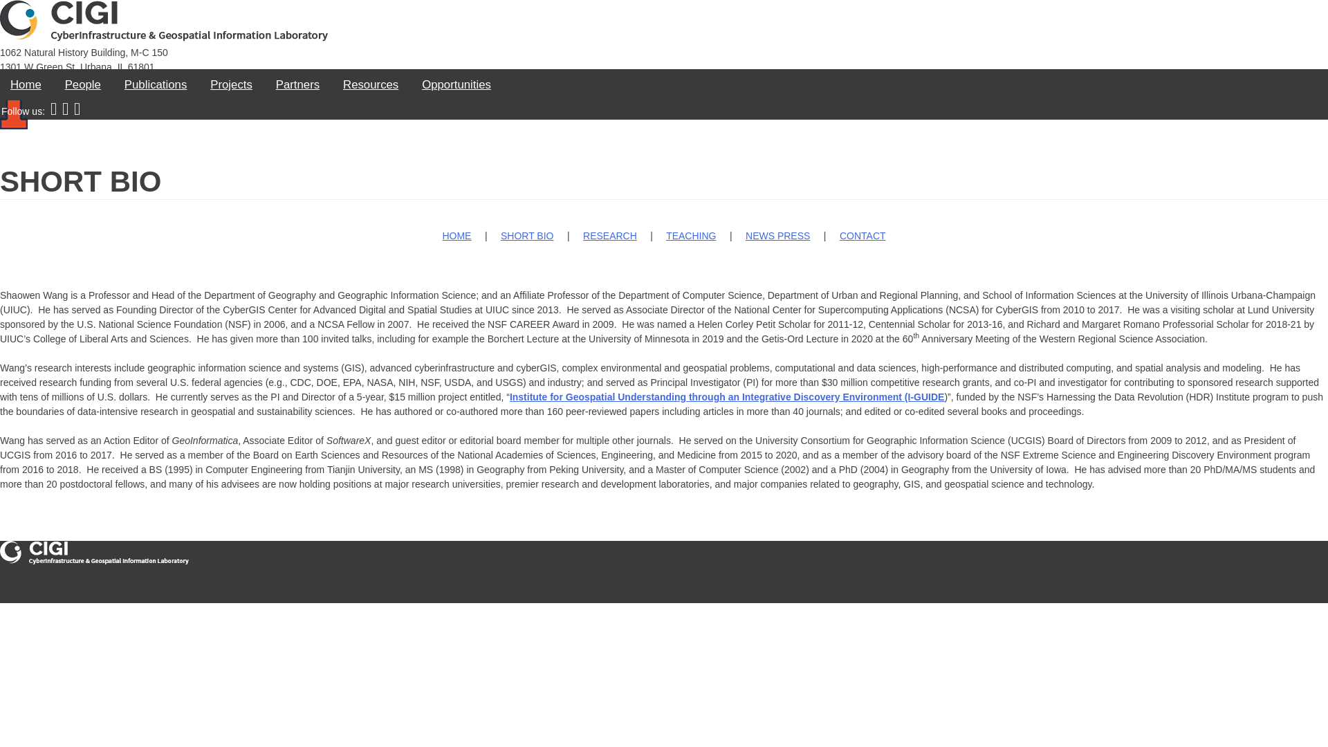  Describe the element at coordinates (777, 235) in the screenshot. I see `NEWS PRESS` at that location.